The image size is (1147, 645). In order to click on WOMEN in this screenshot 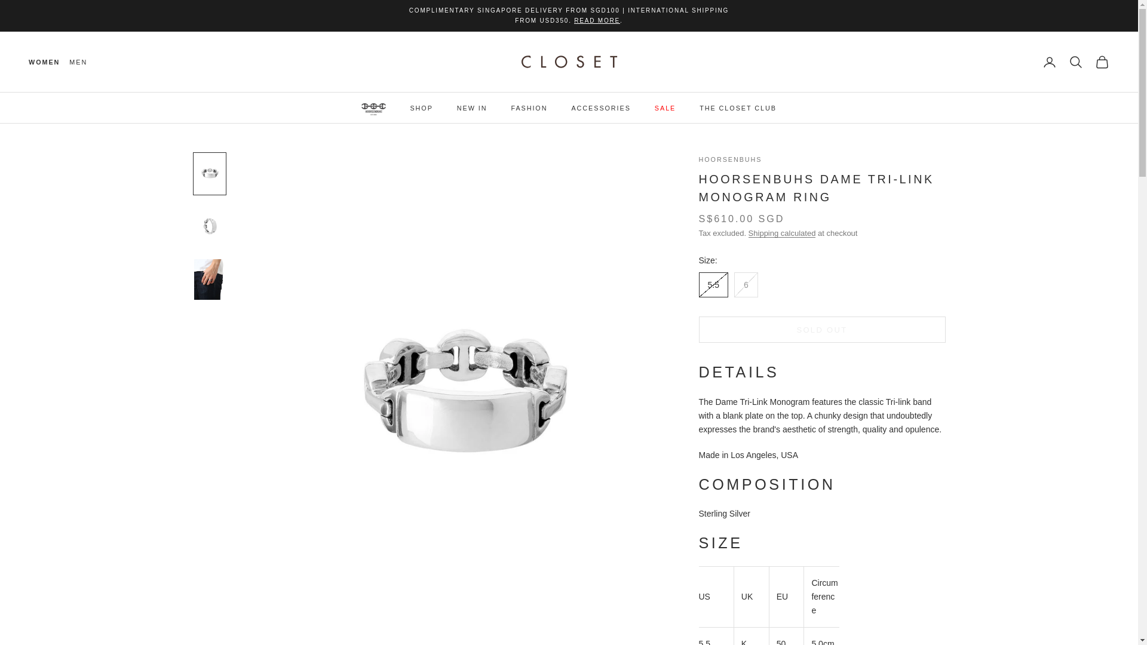, I will do `click(44, 62)`.